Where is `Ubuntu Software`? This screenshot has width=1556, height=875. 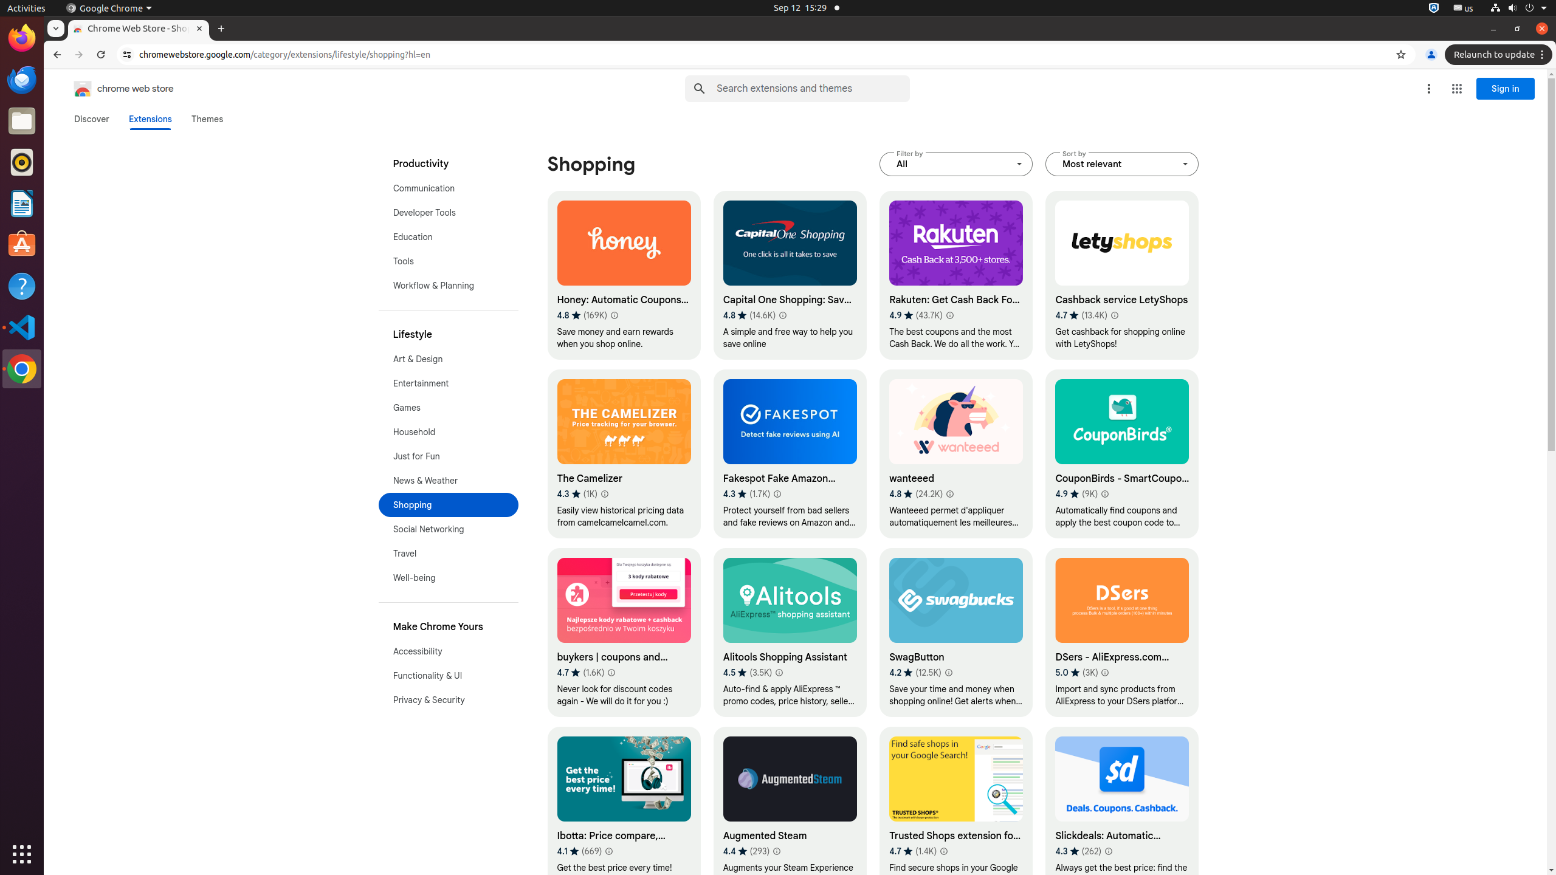 Ubuntu Software is located at coordinates (22, 244).